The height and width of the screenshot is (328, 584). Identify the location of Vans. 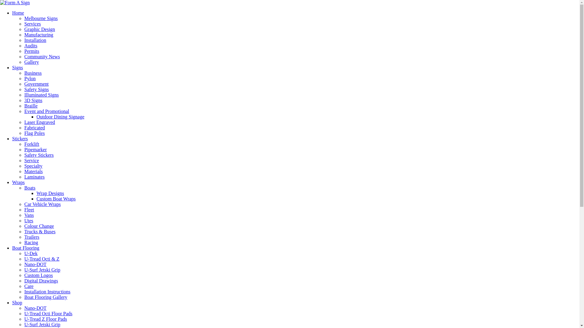
(29, 215).